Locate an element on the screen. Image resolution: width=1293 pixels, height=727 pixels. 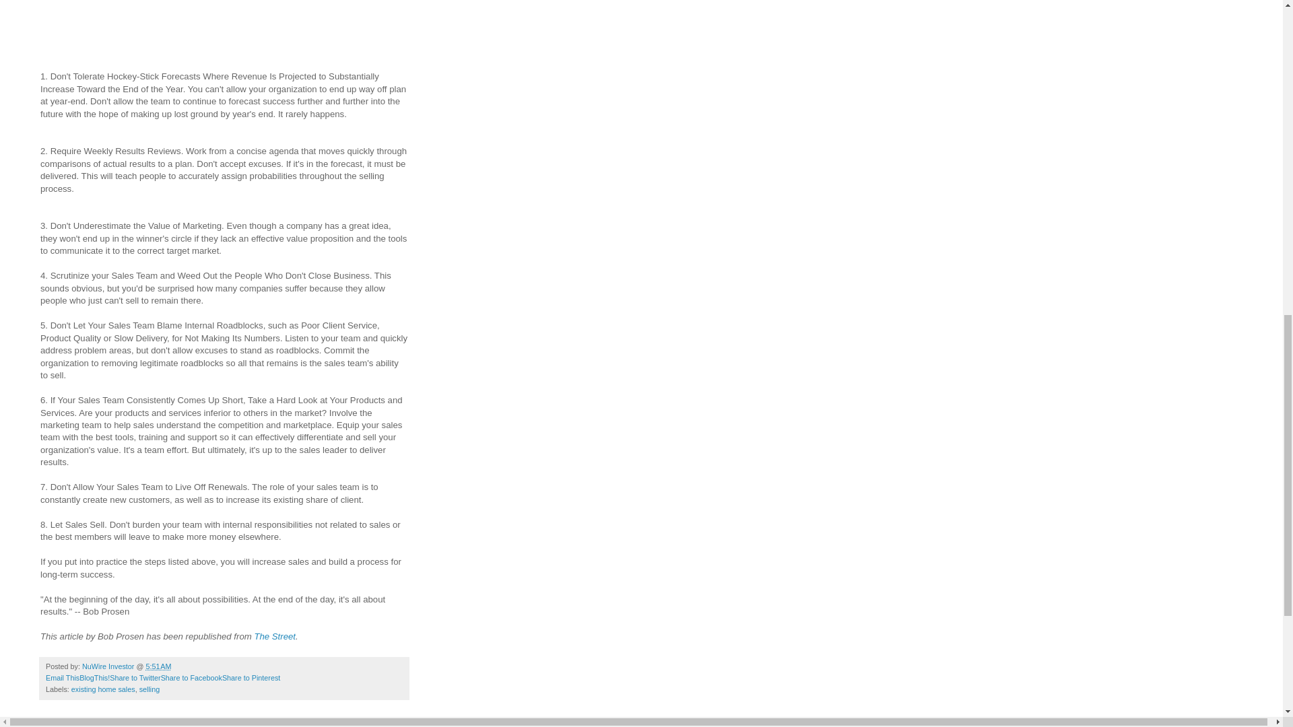
Email Post is located at coordinates (179, 666).